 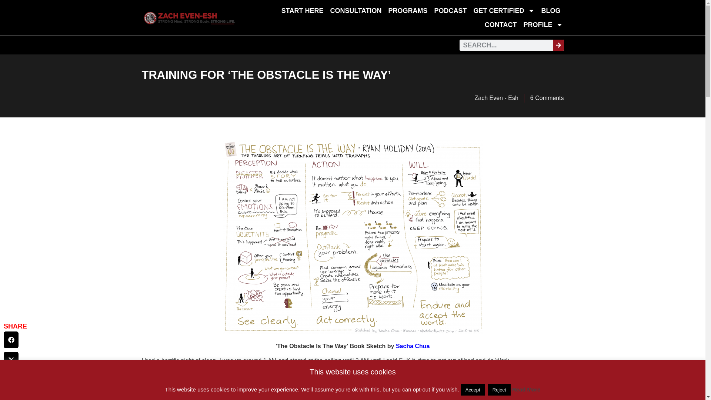 I want to click on START HERE, so click(x=302, y=10).